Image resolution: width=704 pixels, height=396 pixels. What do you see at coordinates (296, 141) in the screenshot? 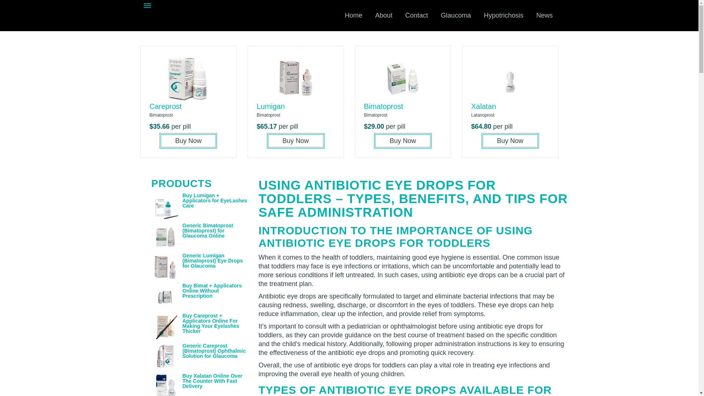
I see `Buy Now` at bounding box center [296, 141].